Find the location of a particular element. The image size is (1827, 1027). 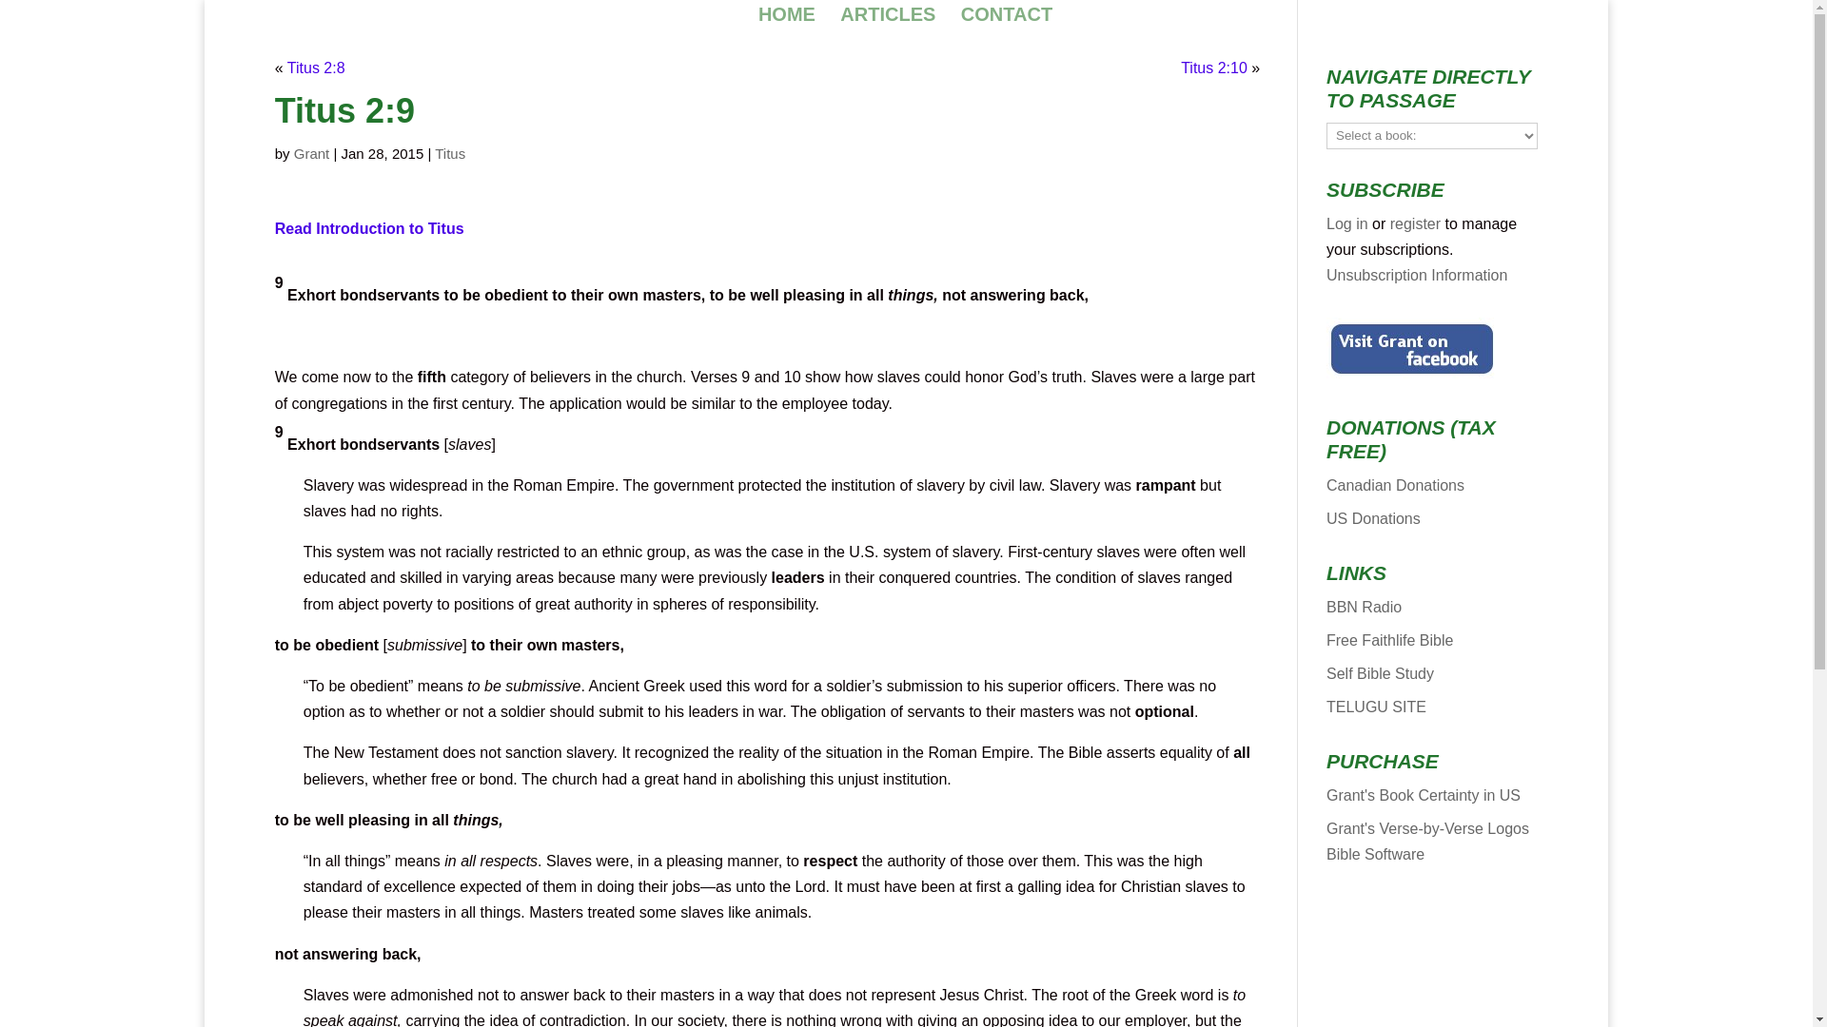

Titus is located at coordinates (449, 153).